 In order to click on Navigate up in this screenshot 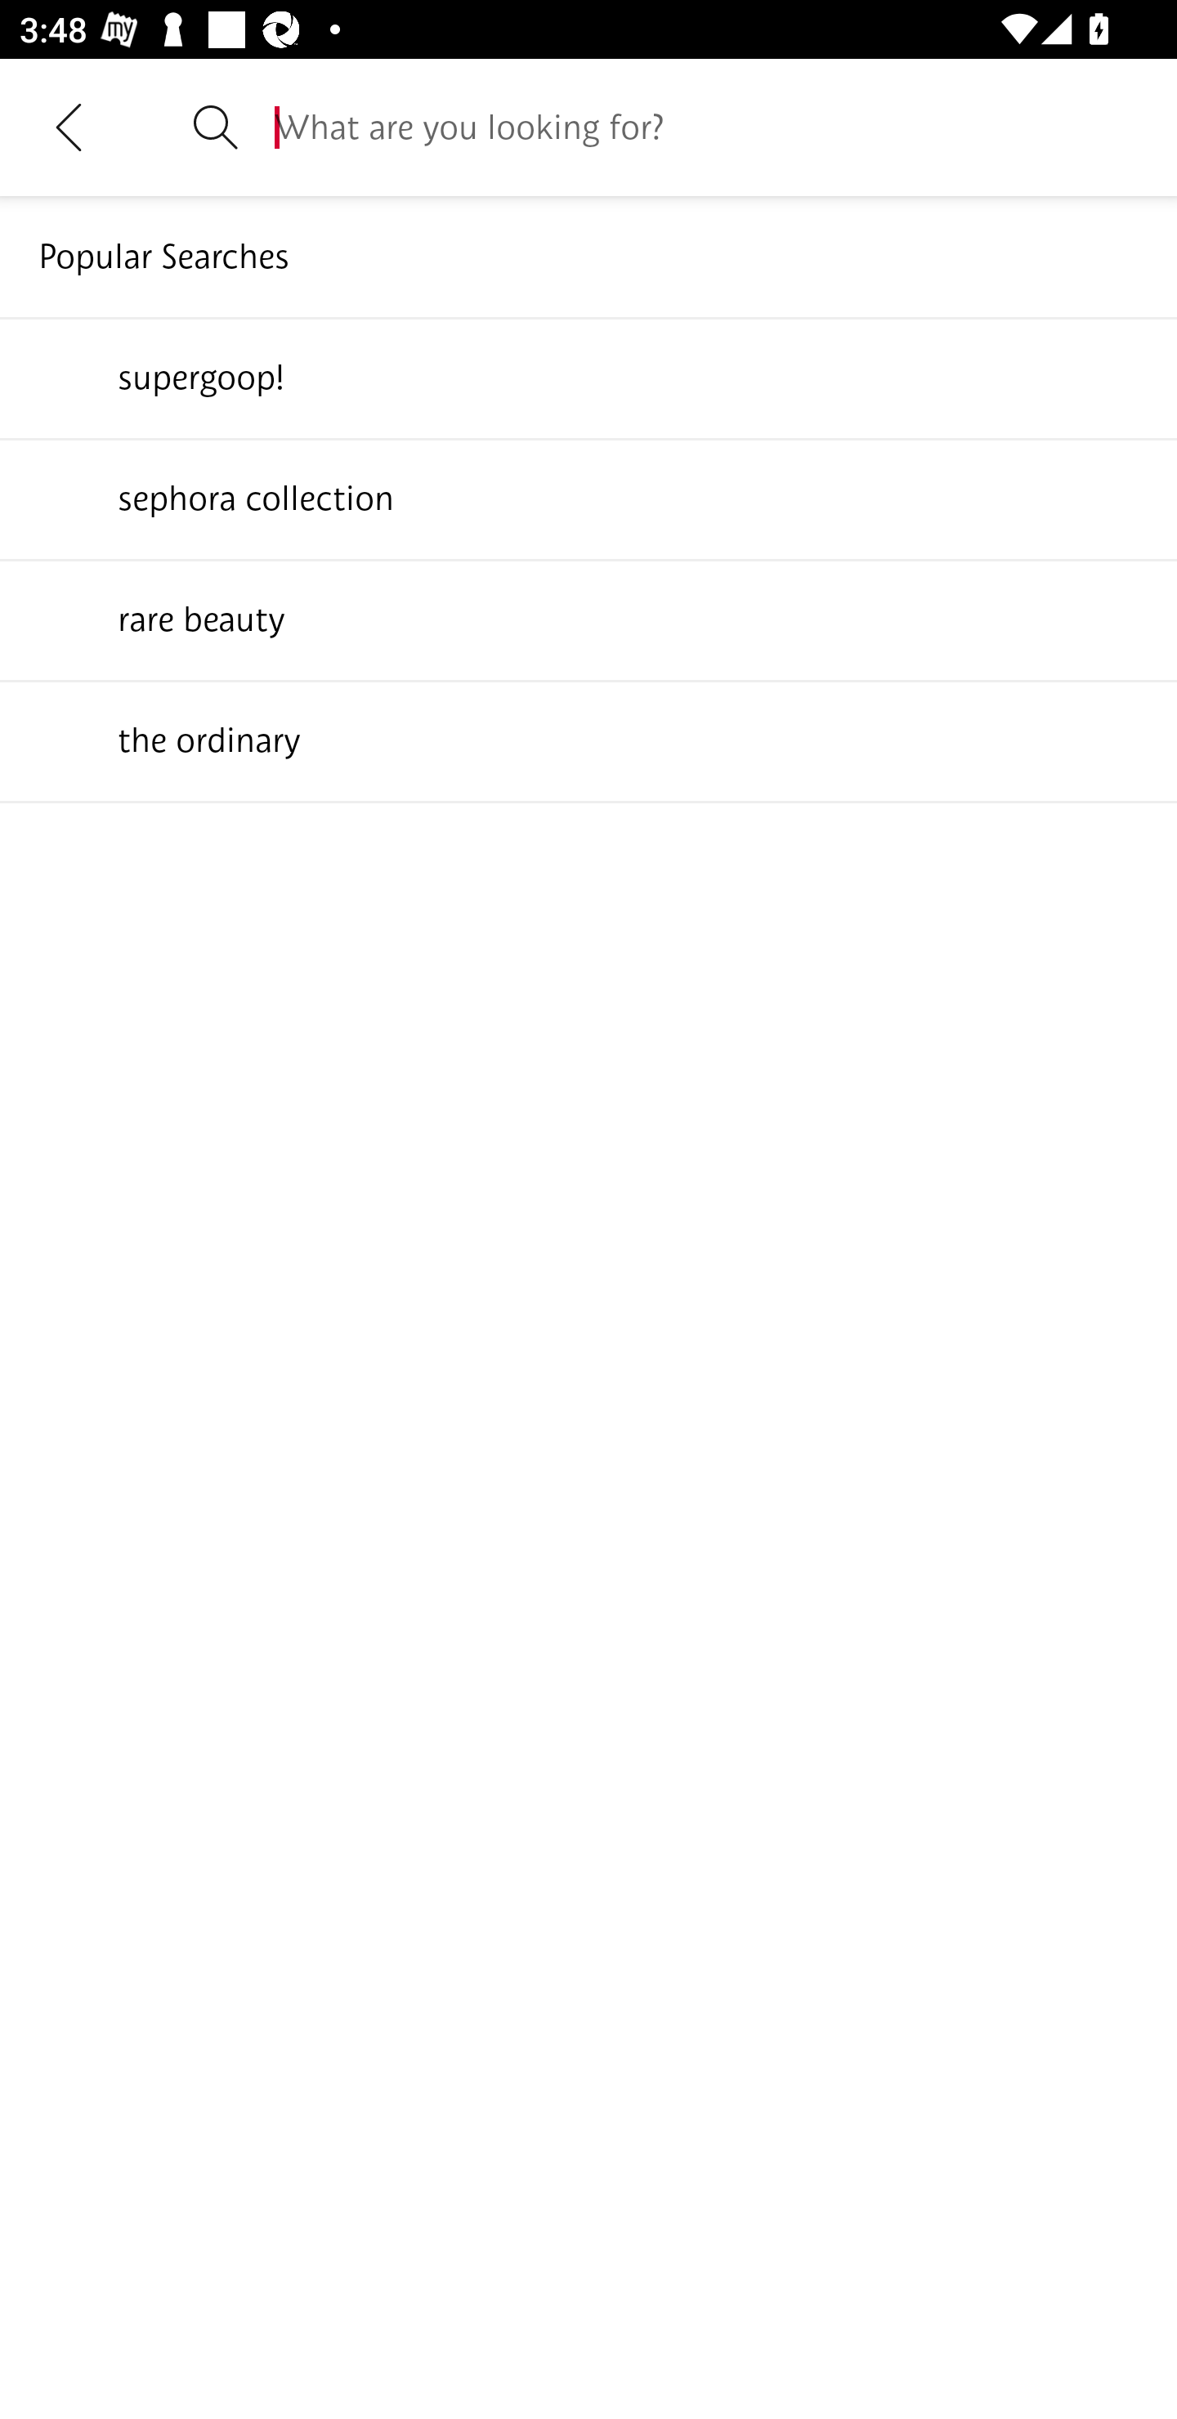, I will do `click(69, 127)`.